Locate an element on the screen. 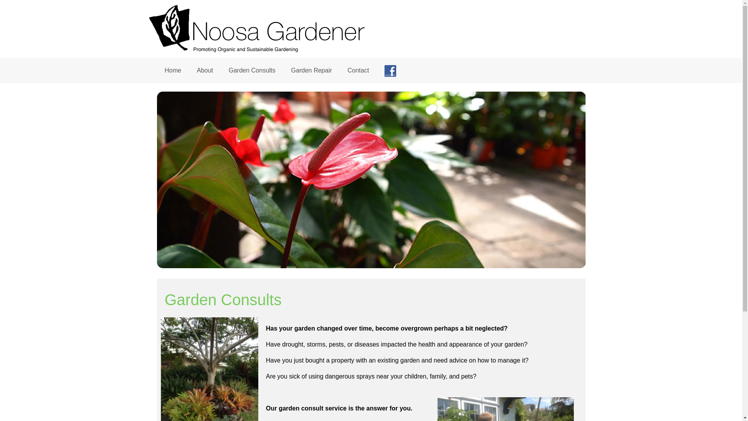  Home is located at coordinates (173, 70).